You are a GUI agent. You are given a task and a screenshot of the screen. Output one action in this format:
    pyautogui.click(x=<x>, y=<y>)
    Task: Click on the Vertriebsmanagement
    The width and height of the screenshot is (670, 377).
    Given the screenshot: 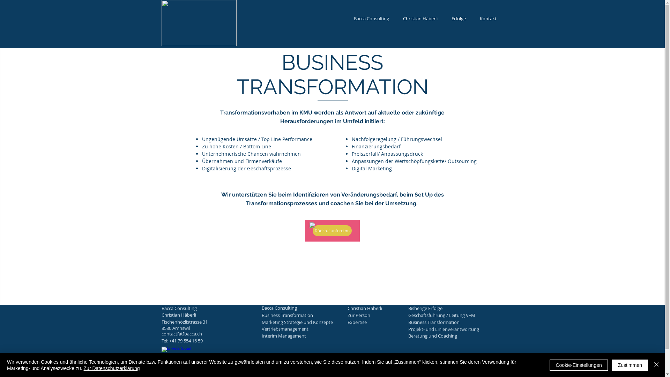 What is the action you would take?
    pyautogui.click(x=298, y=329)
    